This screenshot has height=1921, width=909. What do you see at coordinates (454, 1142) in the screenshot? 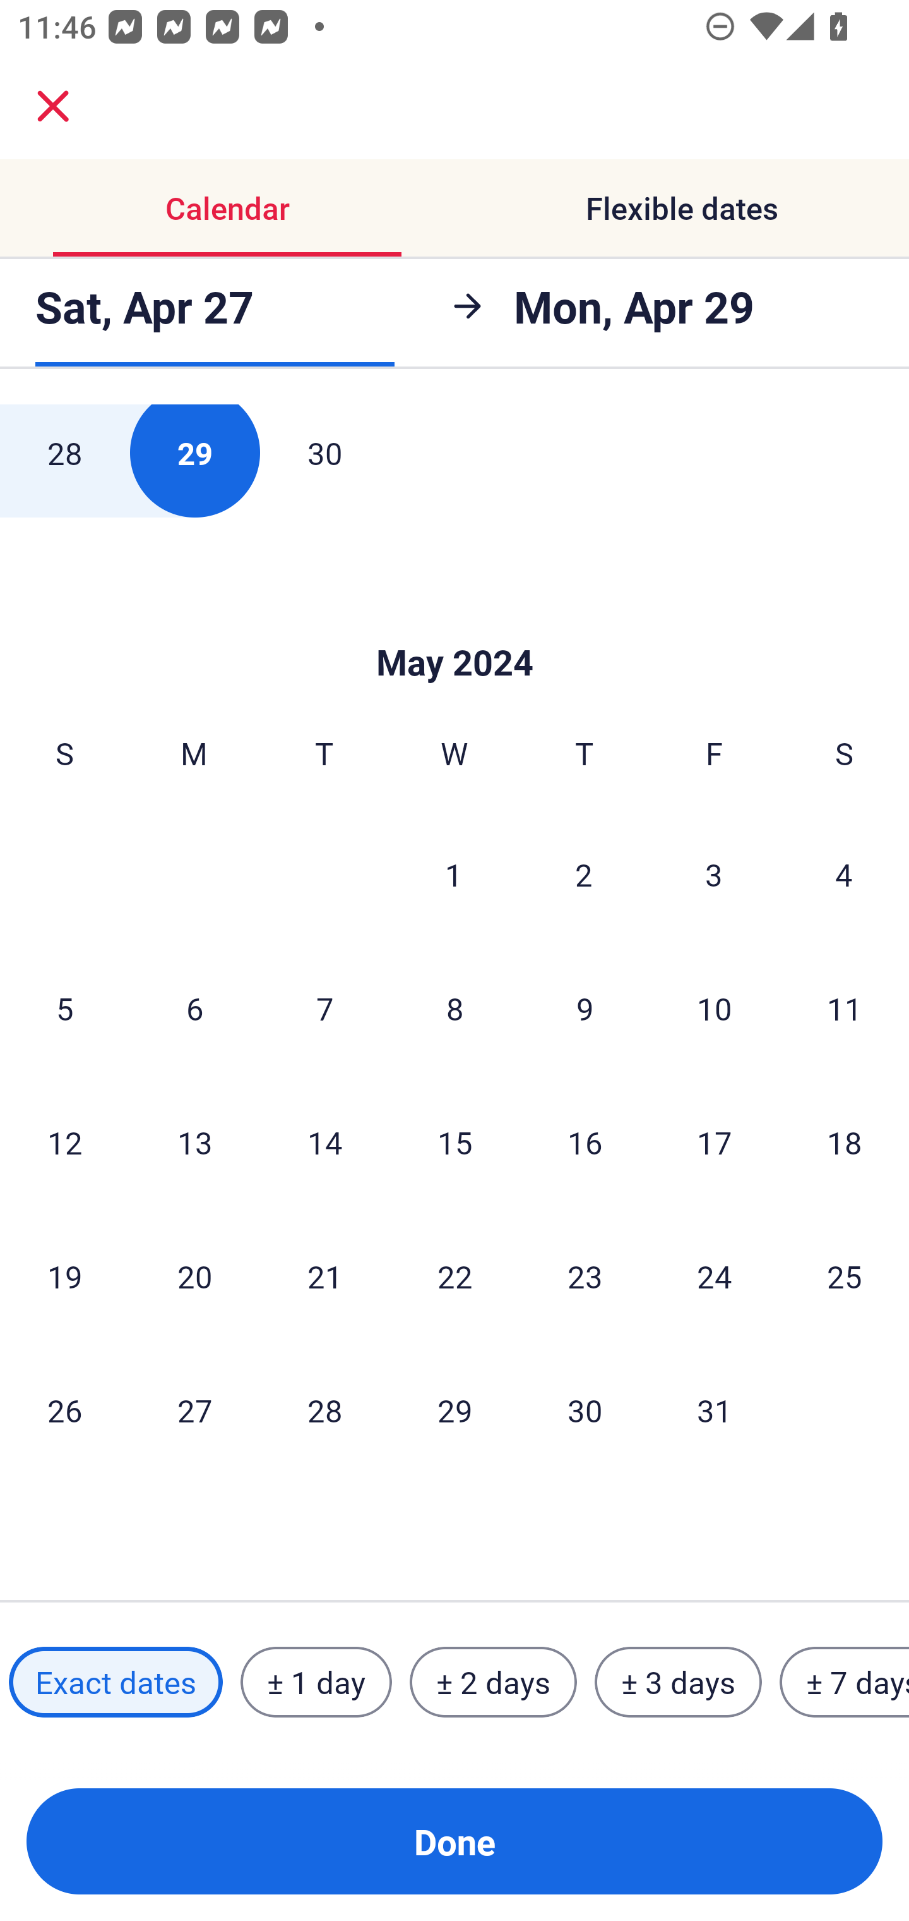
I see `15 Wednesday, May 15, 2024` at bounding box center [454, 1142].